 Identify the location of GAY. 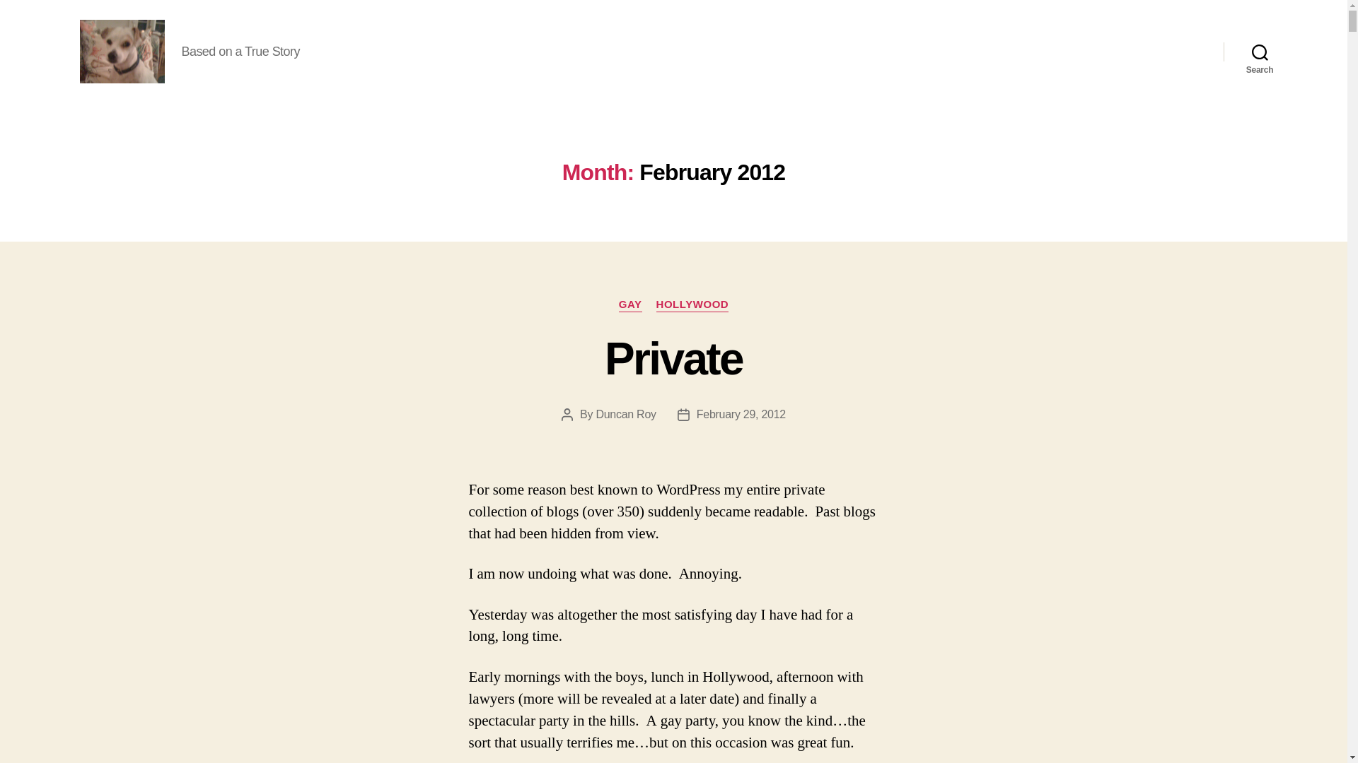
(631, 305).